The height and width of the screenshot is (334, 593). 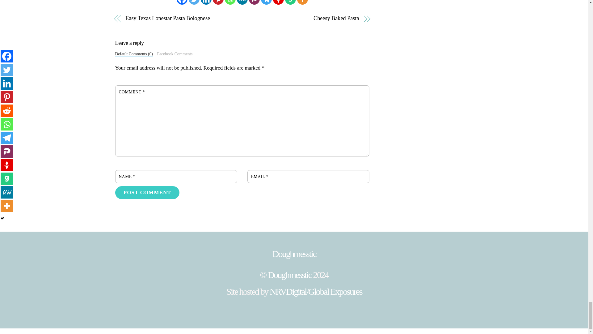 What do you see at coordinates (278, 2) in the screenshot?
I see `Gettr` at bounding box center [278, 2].